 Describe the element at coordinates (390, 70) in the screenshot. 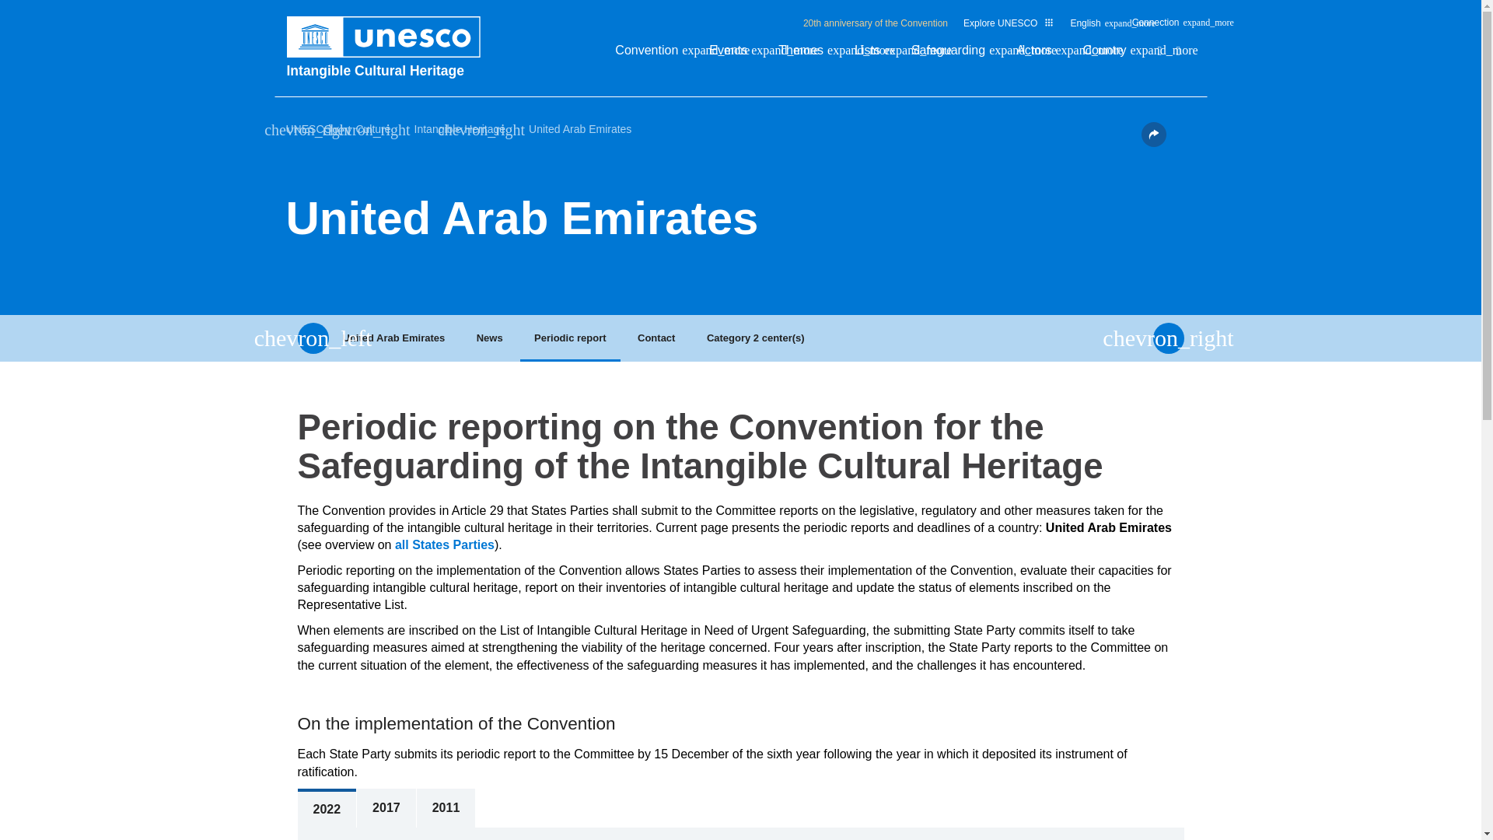

I see `Intangible Cultural Heritage` at that location.